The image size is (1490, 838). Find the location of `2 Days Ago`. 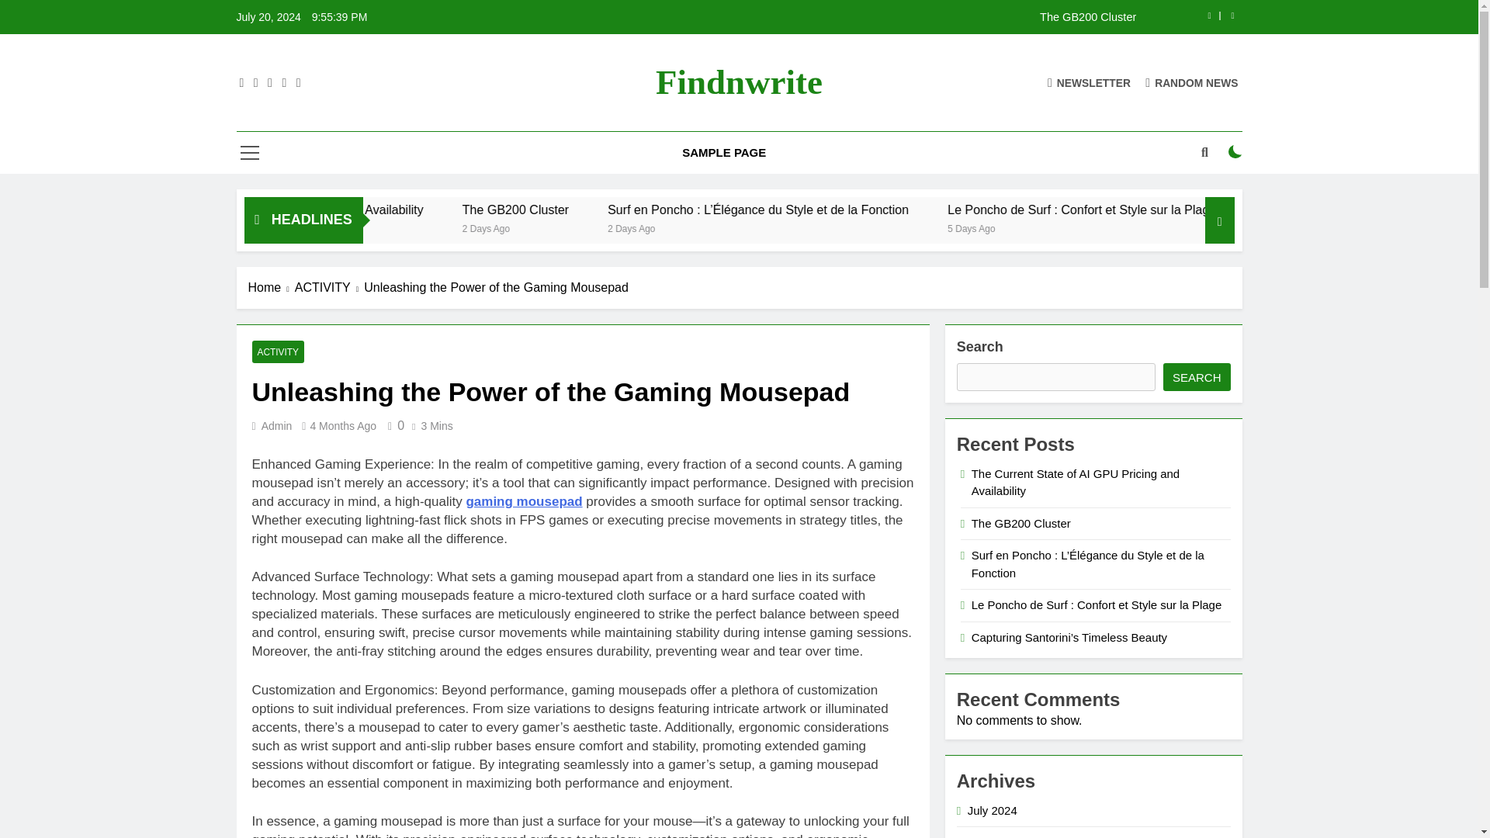

2 Days Ago is located at coordinates (824, 228).